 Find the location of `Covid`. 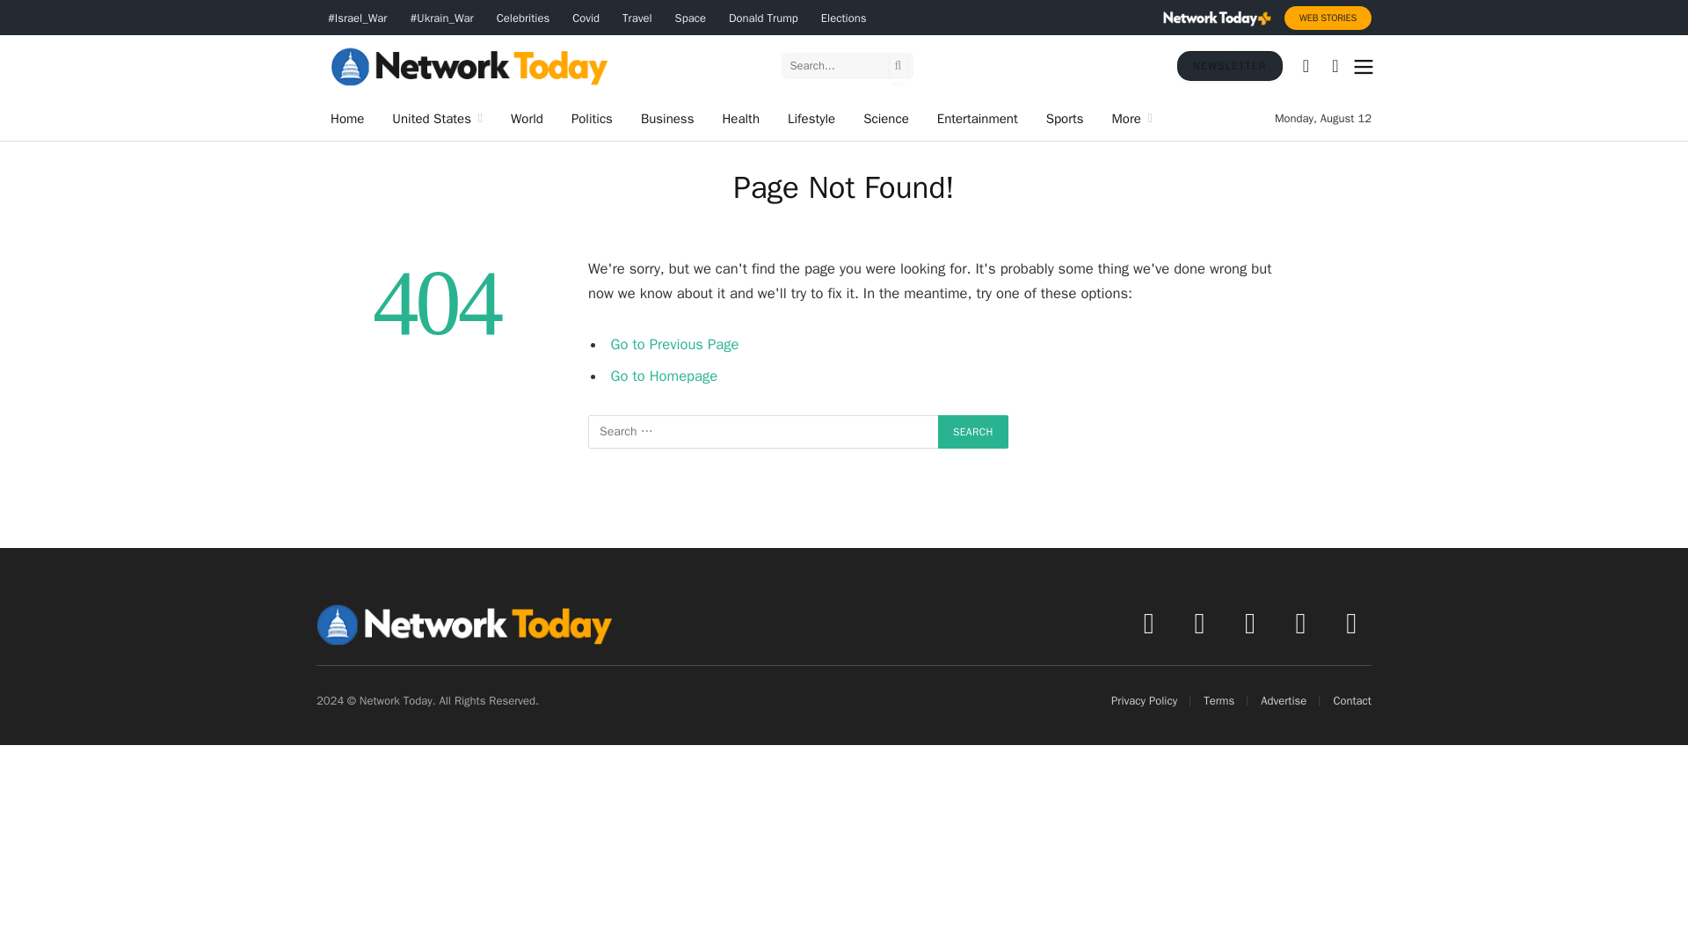

Covid is located at coordinates (586, 18).